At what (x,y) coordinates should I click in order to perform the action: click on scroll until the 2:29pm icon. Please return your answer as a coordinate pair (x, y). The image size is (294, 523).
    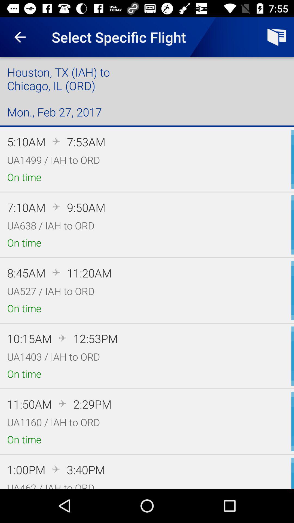
    Looking at the image, I should click on (92, 404).